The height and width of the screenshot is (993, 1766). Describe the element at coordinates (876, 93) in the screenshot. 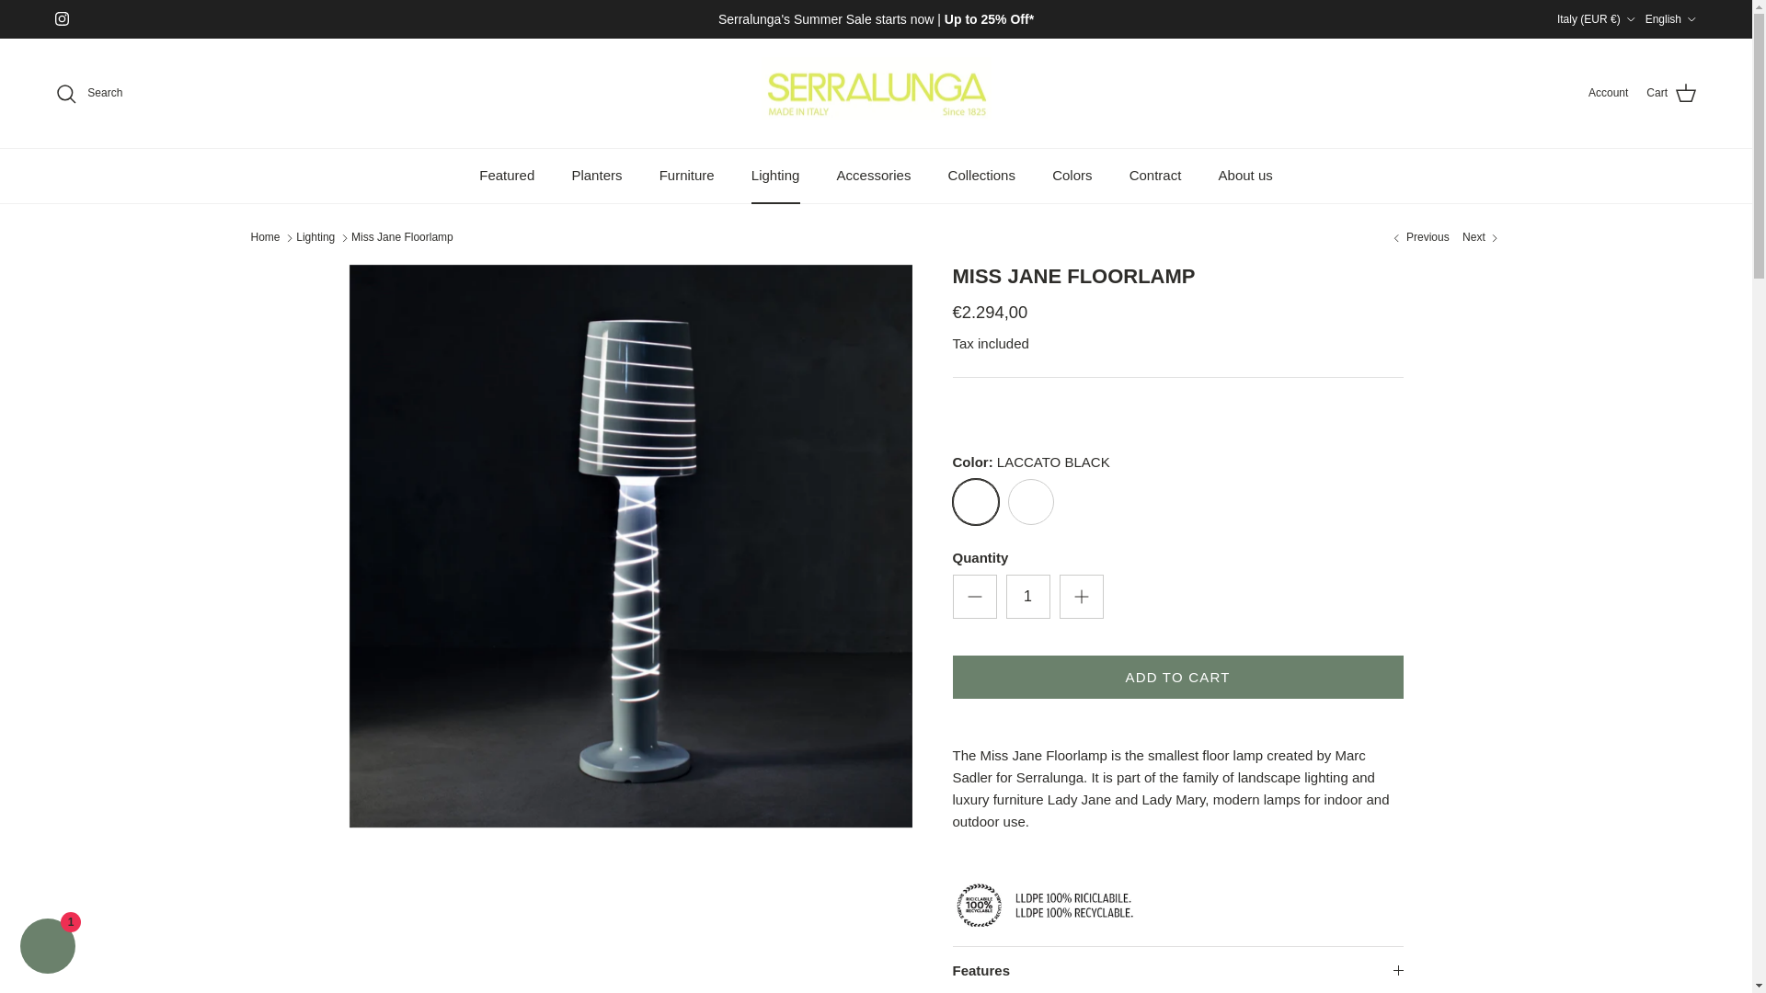

I see `Serralunga ` at that location.